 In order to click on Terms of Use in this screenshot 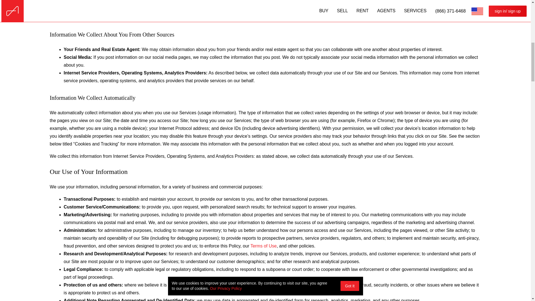, I will do `click(263, 246)`.